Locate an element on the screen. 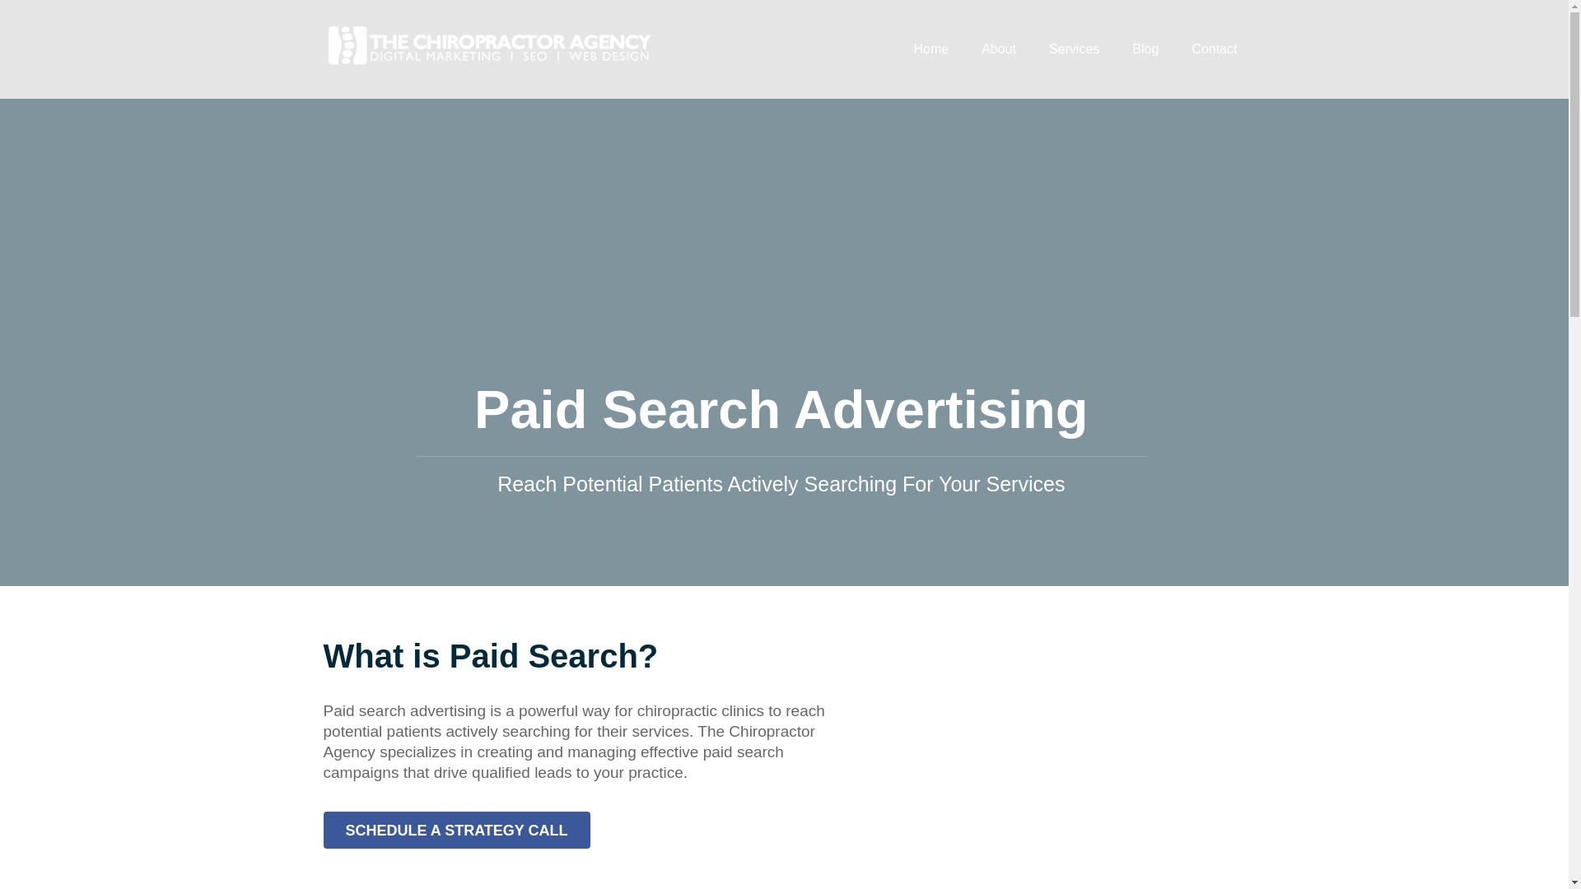 The height and width of the screenshot is (889, 1581). SCHEDULE A STRATEGY CALL is located at coordinates (456, 830).